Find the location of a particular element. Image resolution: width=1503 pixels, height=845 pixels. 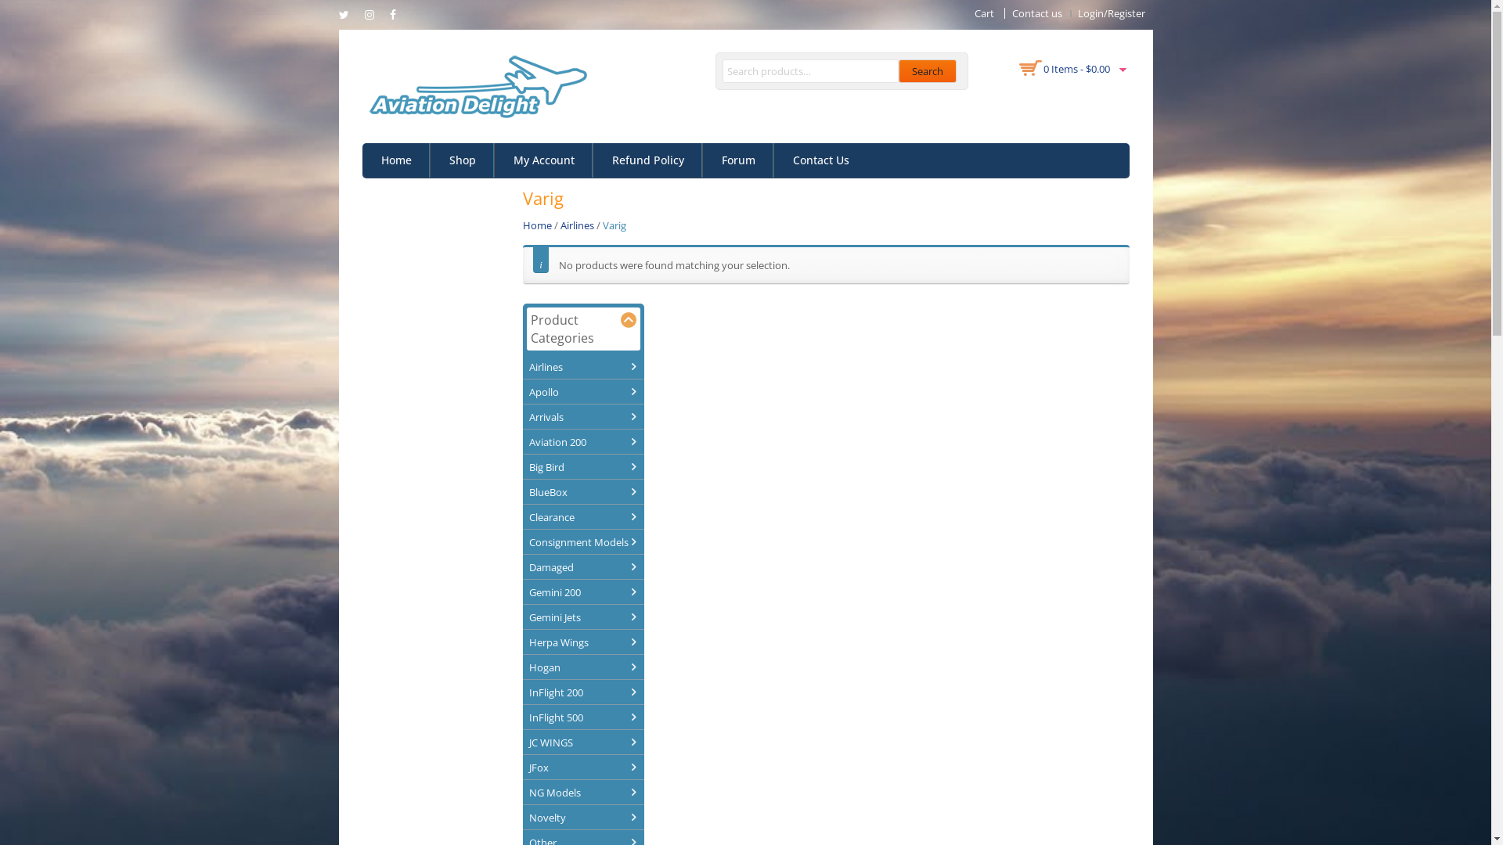

BlueBox is located at coordinates (581, 491).